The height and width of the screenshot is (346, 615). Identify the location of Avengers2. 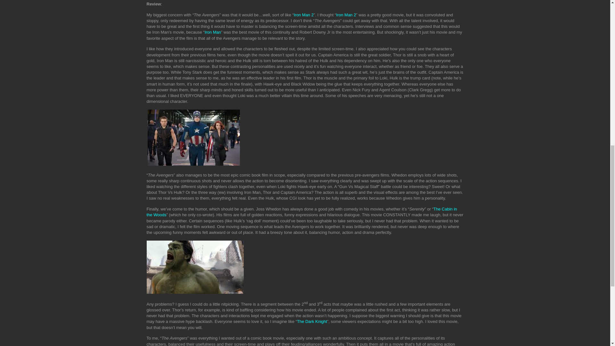
(195, 267).